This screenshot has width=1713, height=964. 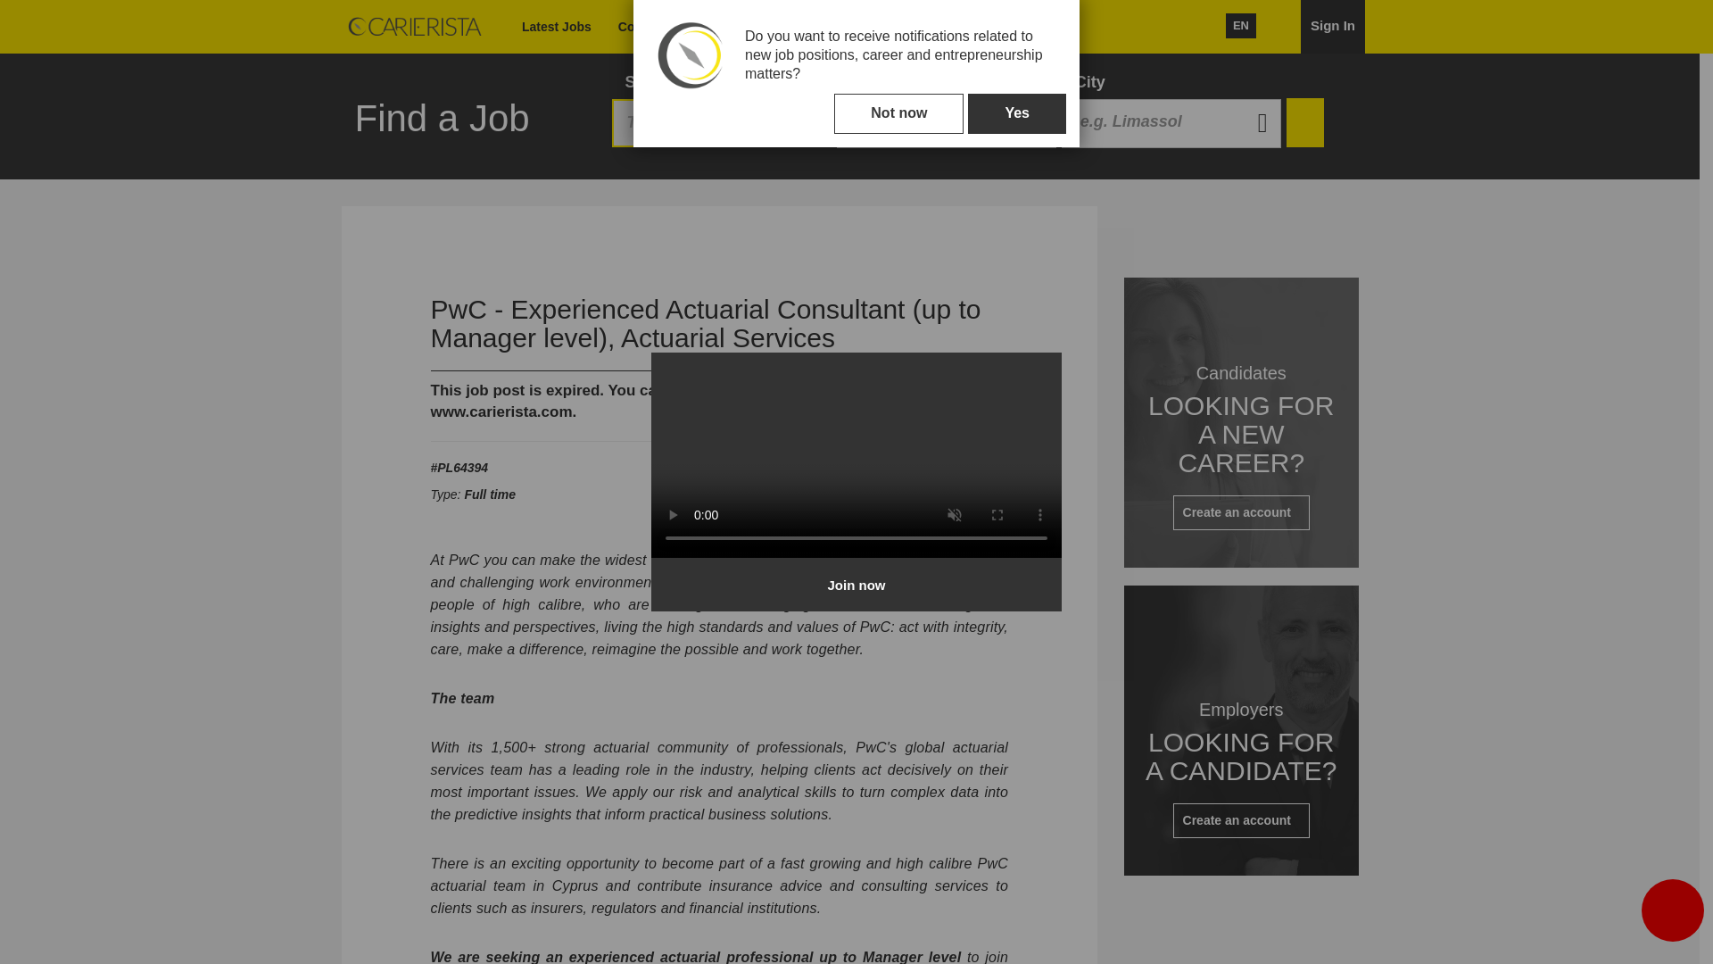 I want to click on Pricing, so click(x=782, y=27).